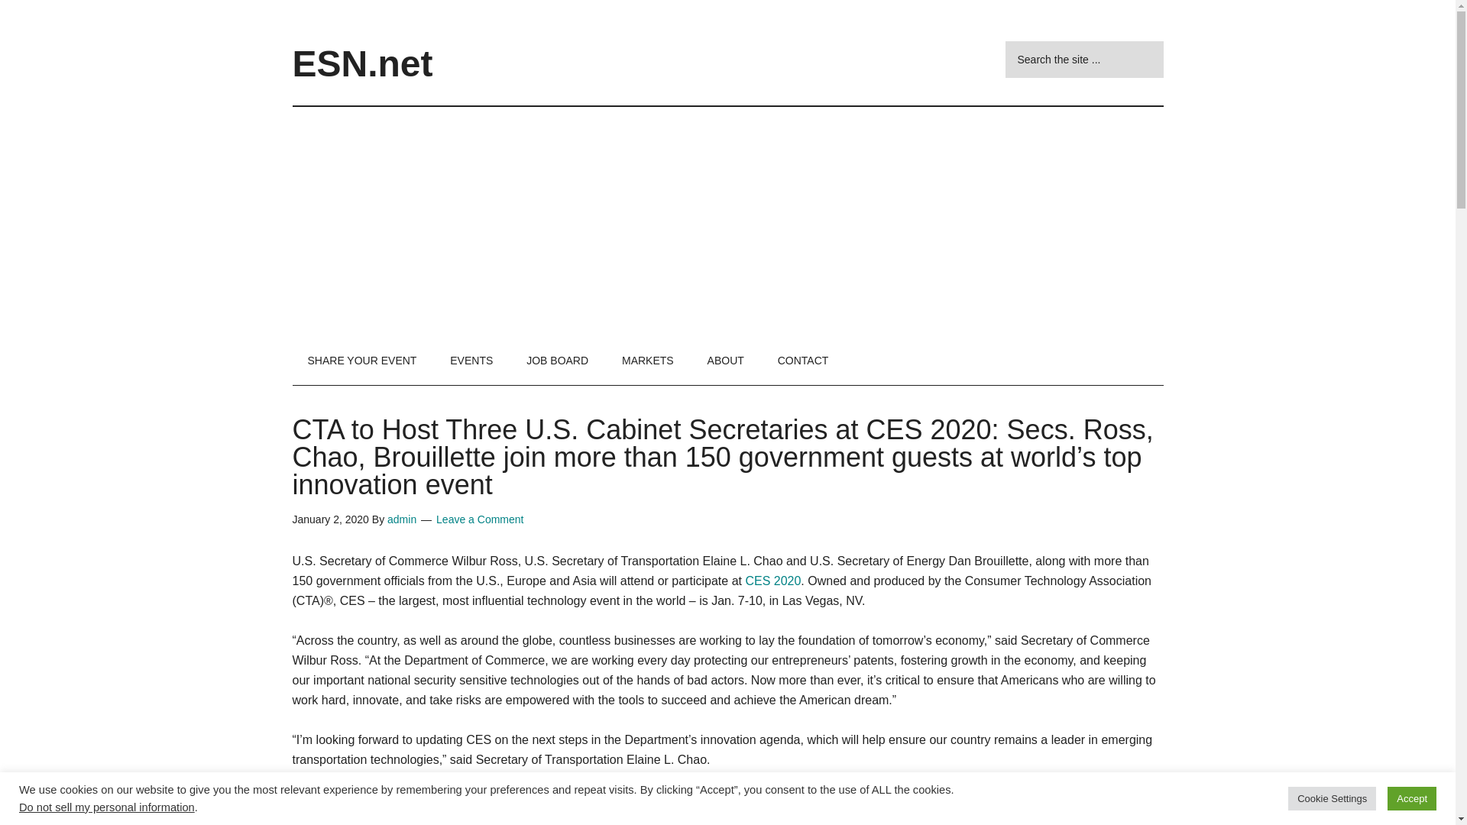  Describe the element at coordinates (556, 361) in the screenshot. I see `JOB BOARD` at that location.